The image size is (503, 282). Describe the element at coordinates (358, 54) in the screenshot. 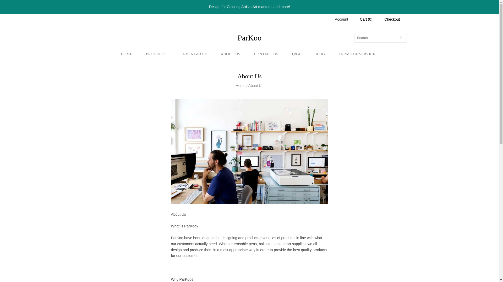

I see `TERMS OF SERVICE` at that location.